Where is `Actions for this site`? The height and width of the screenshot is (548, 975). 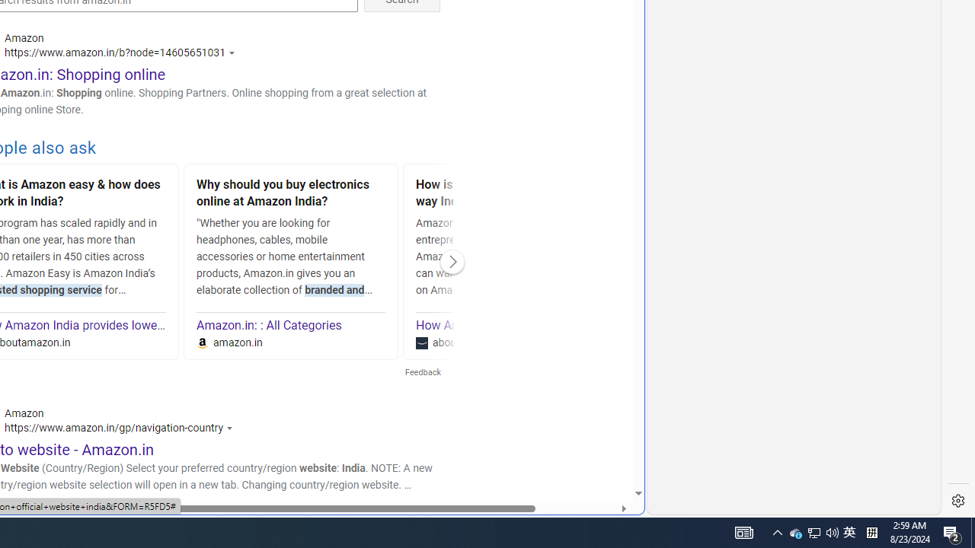 Actions for this site is located at coordinates (232, 428).